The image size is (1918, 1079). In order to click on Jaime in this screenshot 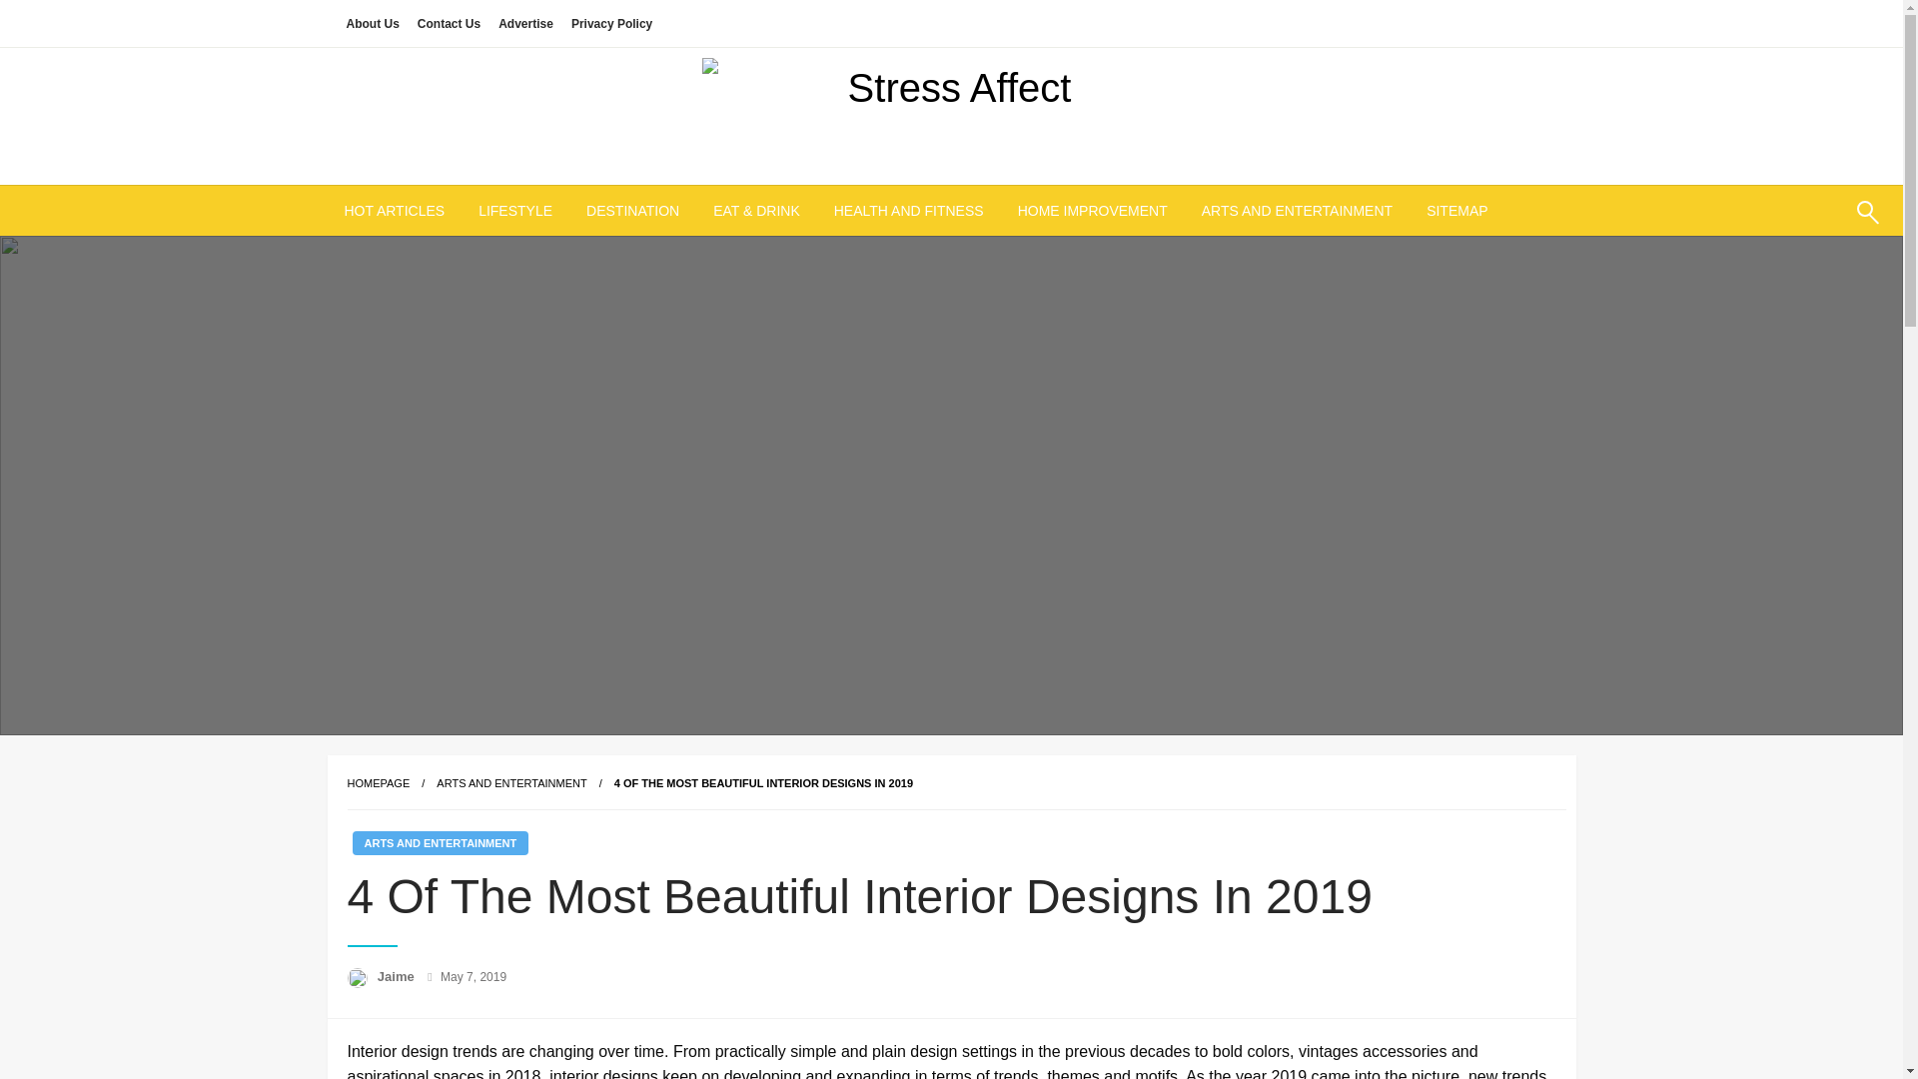, I will do `click(398, 975)`.